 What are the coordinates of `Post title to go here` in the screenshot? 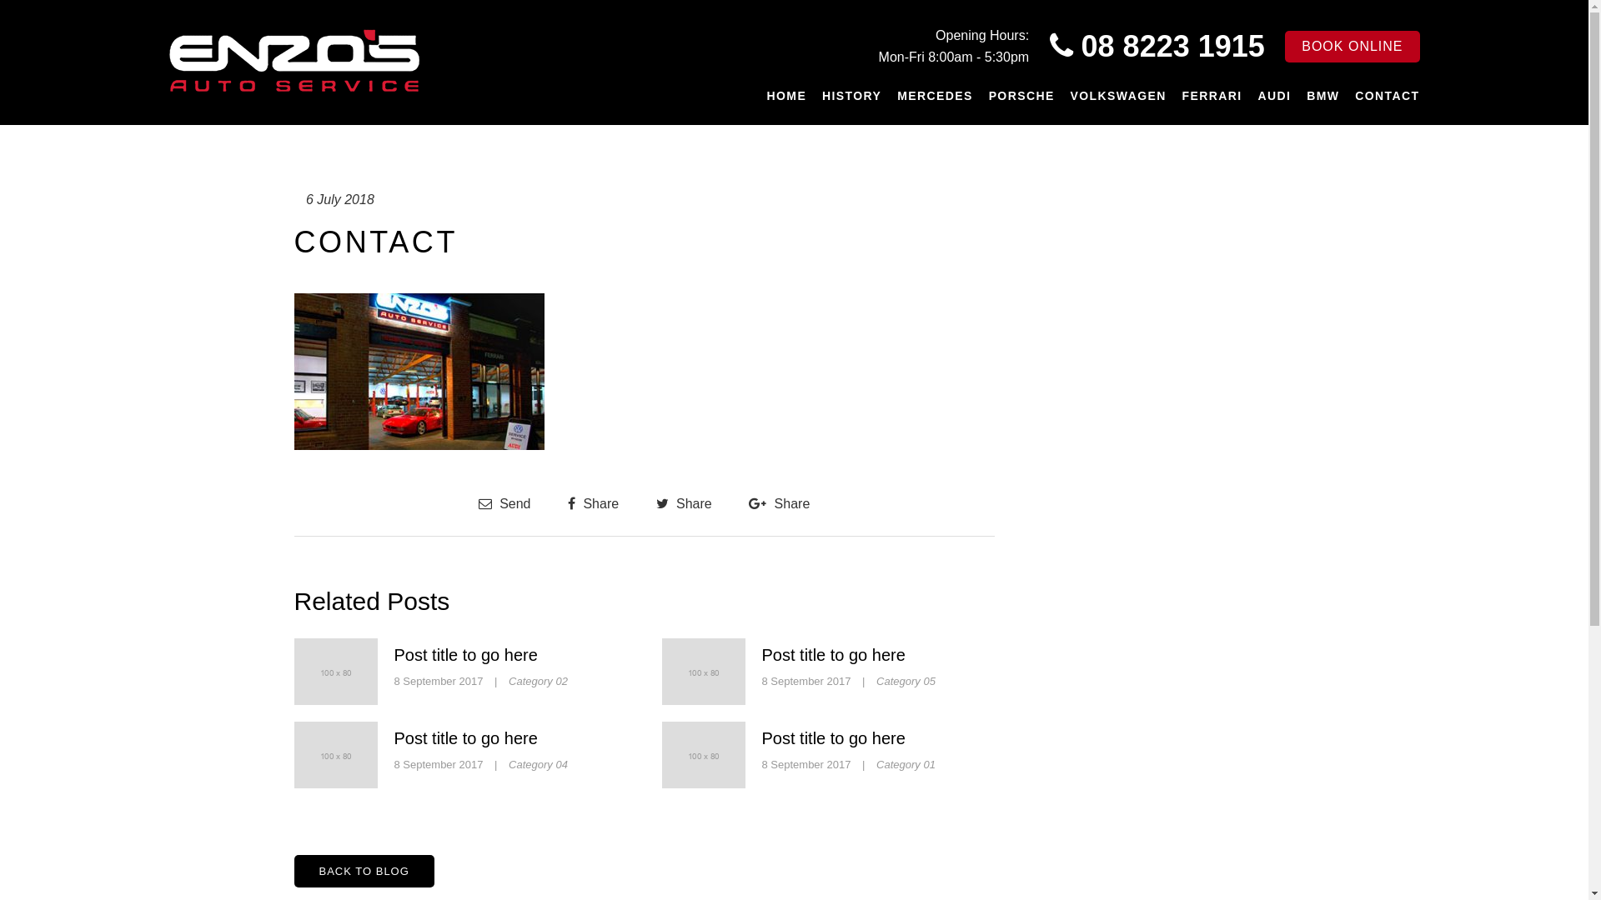 It's located at (834, 738).